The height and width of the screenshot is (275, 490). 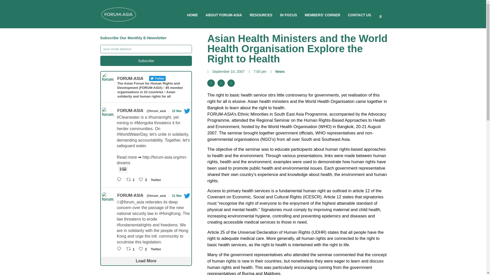 What do you see at coordinates (288, 15) in the screenshot?
I see `IN FOCUS` at bounding box center [288, 15].